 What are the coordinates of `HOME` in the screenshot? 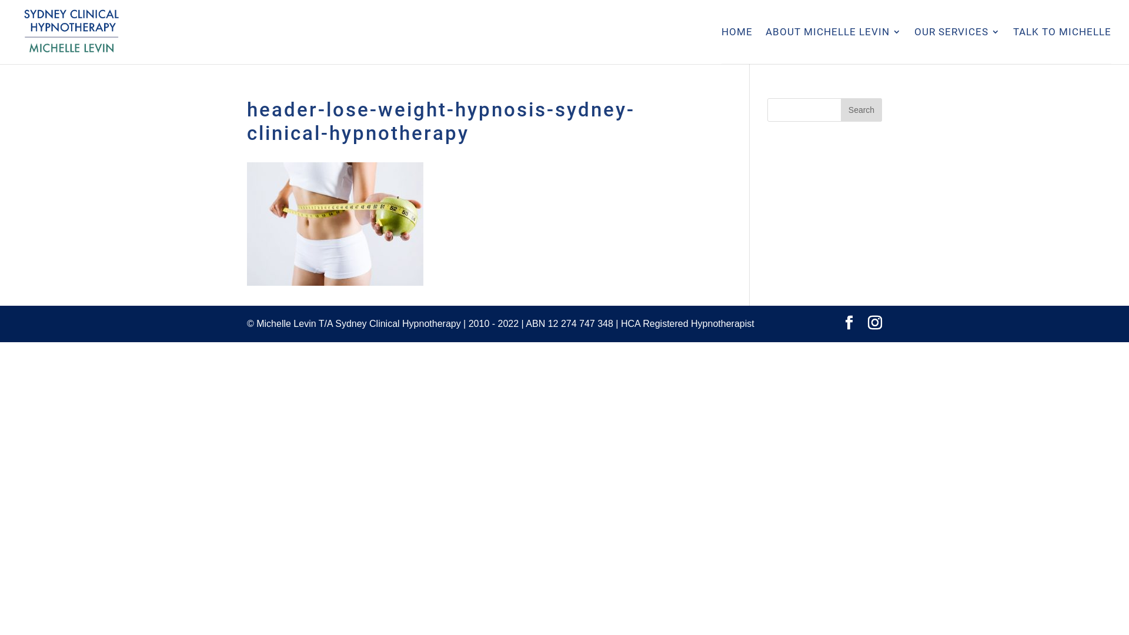 It's located at (737, 46).